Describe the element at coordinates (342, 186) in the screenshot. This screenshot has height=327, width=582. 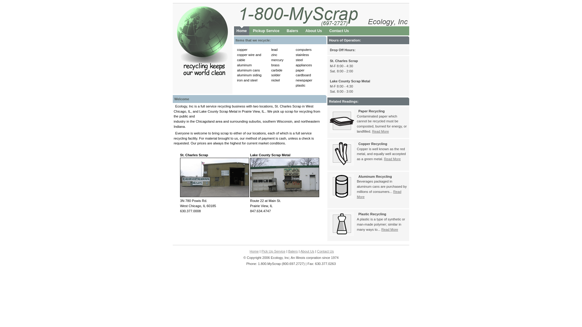
I see `Image` at that location.